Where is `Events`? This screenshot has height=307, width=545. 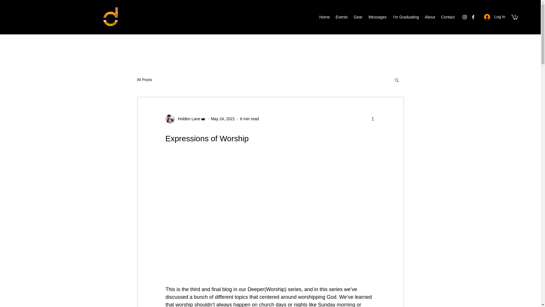
Events is located at coordinates (341, 17).